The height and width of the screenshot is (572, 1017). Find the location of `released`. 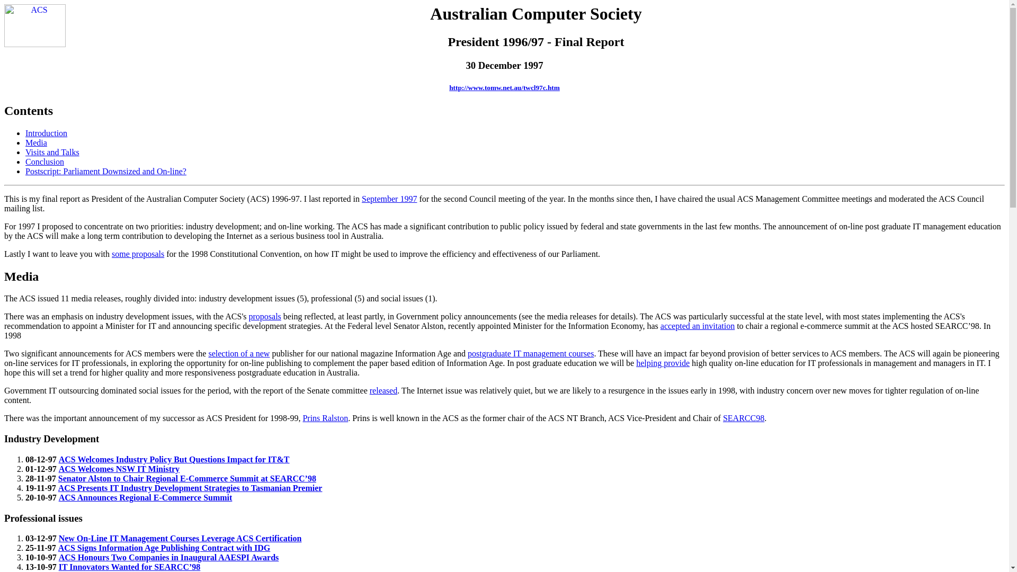

released is located at coordinates (383, 391).